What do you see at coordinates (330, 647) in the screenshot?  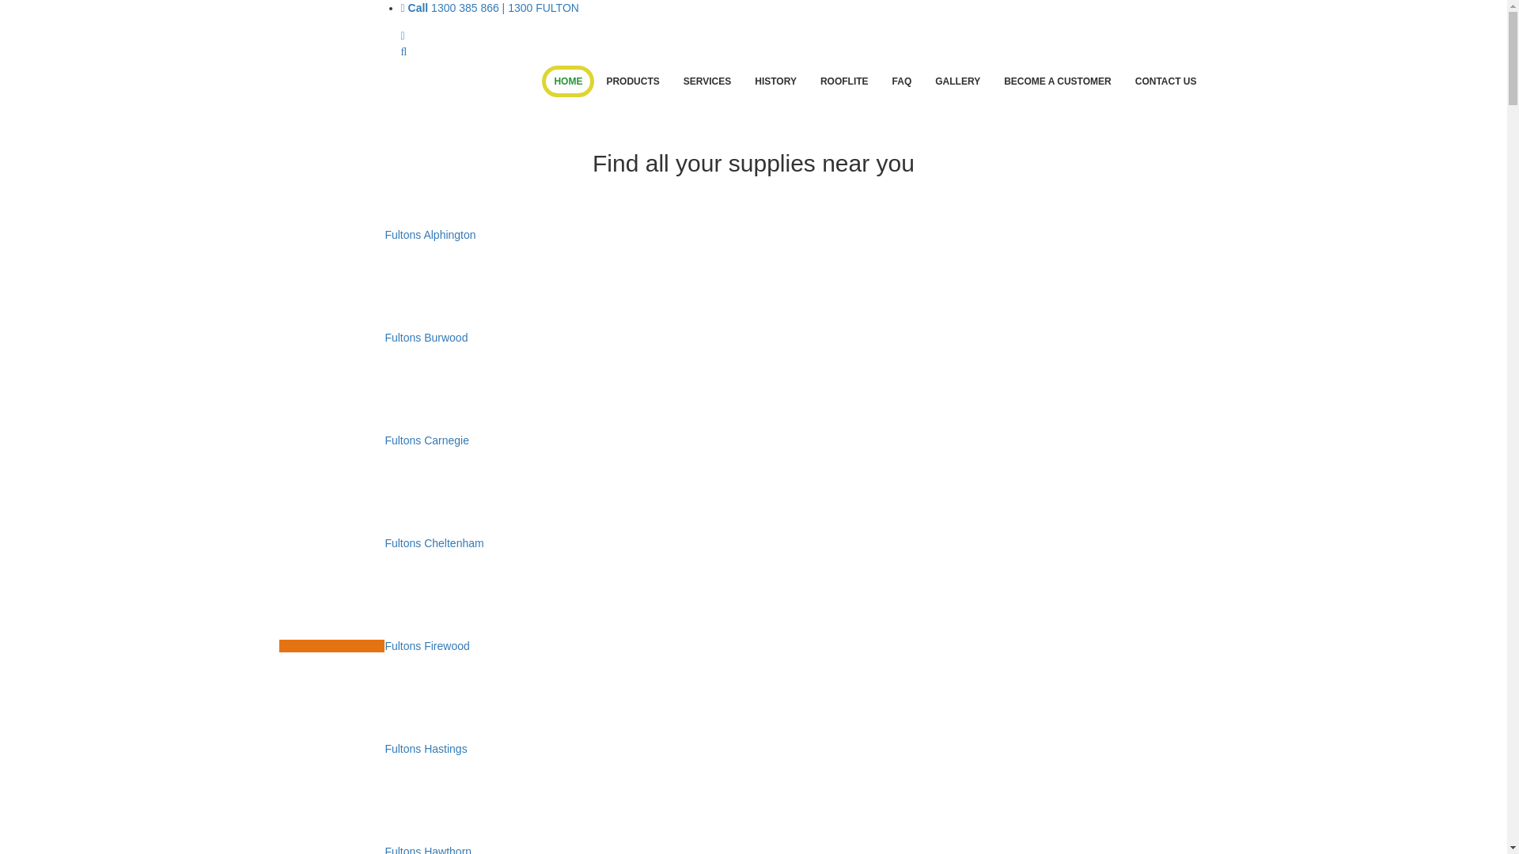 I see `Fultons Firewood` at bounding box center [330, 647].